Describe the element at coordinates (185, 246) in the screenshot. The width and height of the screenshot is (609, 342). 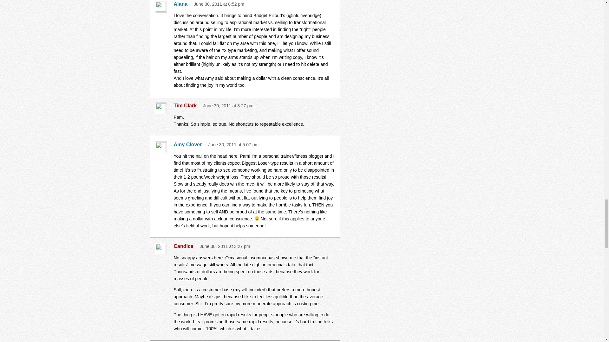
I see `Candice` at that location.